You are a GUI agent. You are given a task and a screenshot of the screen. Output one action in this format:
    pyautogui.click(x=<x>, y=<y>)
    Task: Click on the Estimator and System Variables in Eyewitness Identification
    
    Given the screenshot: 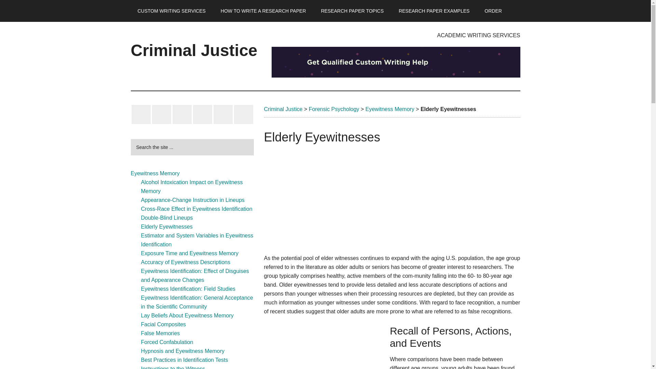 What is the action you would take?
    pyautogui.click(x=197, y=240)
    